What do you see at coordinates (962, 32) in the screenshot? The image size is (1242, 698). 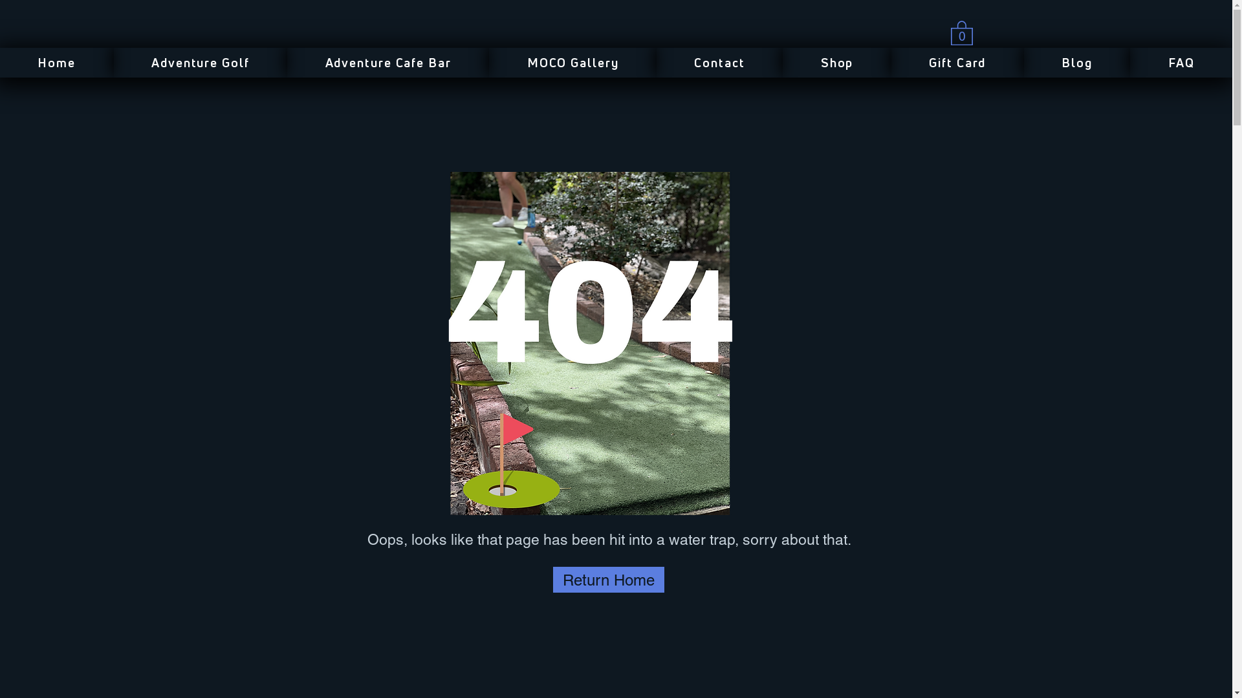 I see `0` at bounding box center [962, 32].